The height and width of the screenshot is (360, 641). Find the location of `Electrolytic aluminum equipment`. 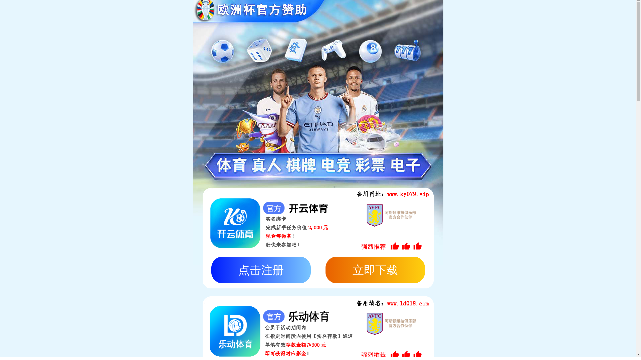

Electrolytic aluminum equipment is located at coordinates (472, 147).